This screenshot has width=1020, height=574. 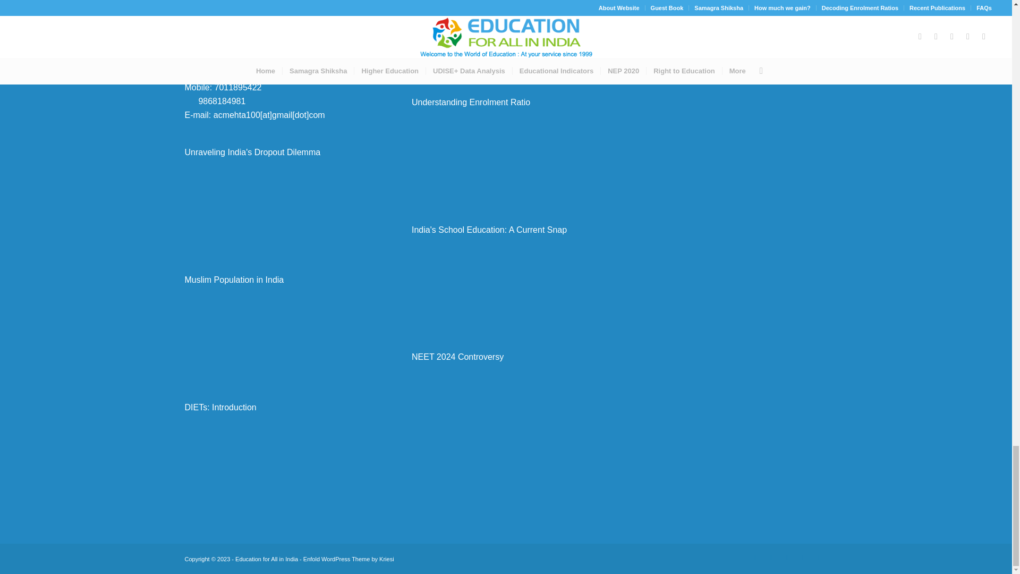 What do you see at coordinates (278, 206) in the screenshot?
I see `YouTube video player` at bounding box center [278, 206].